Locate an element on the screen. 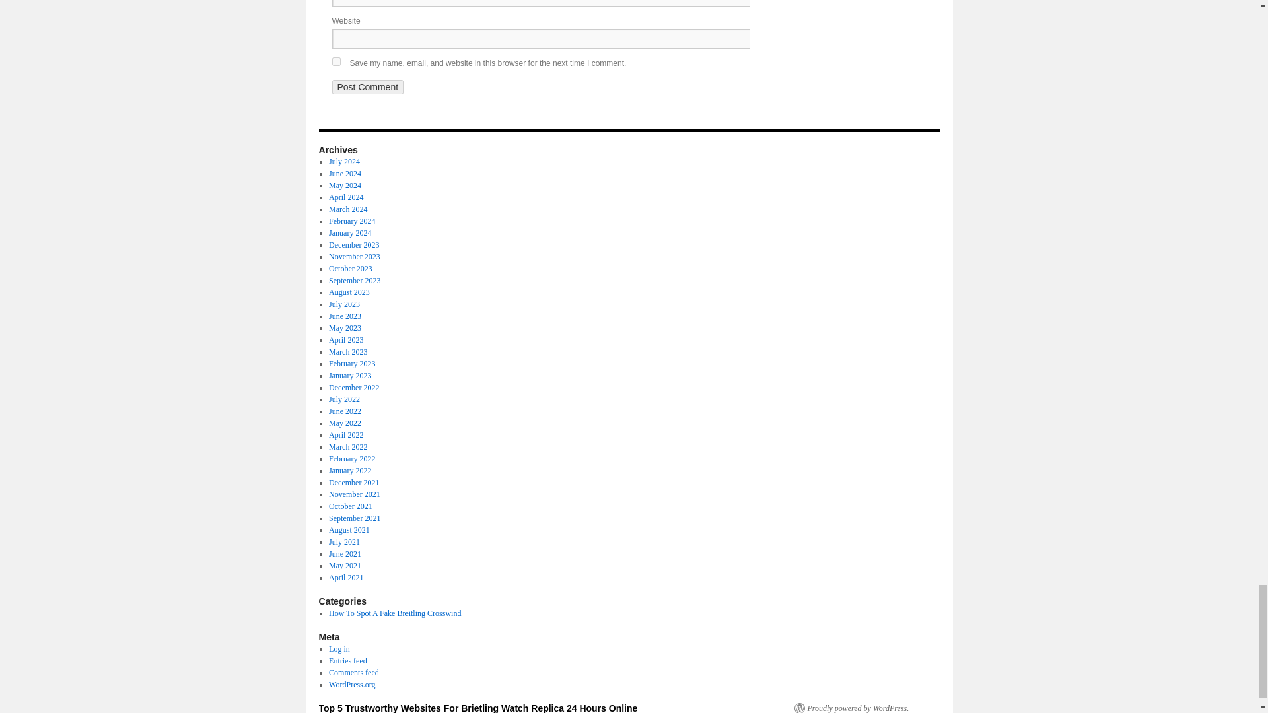 This screenshot has height=713, width=1268. September 2023 is located at coordinates (354, 280).